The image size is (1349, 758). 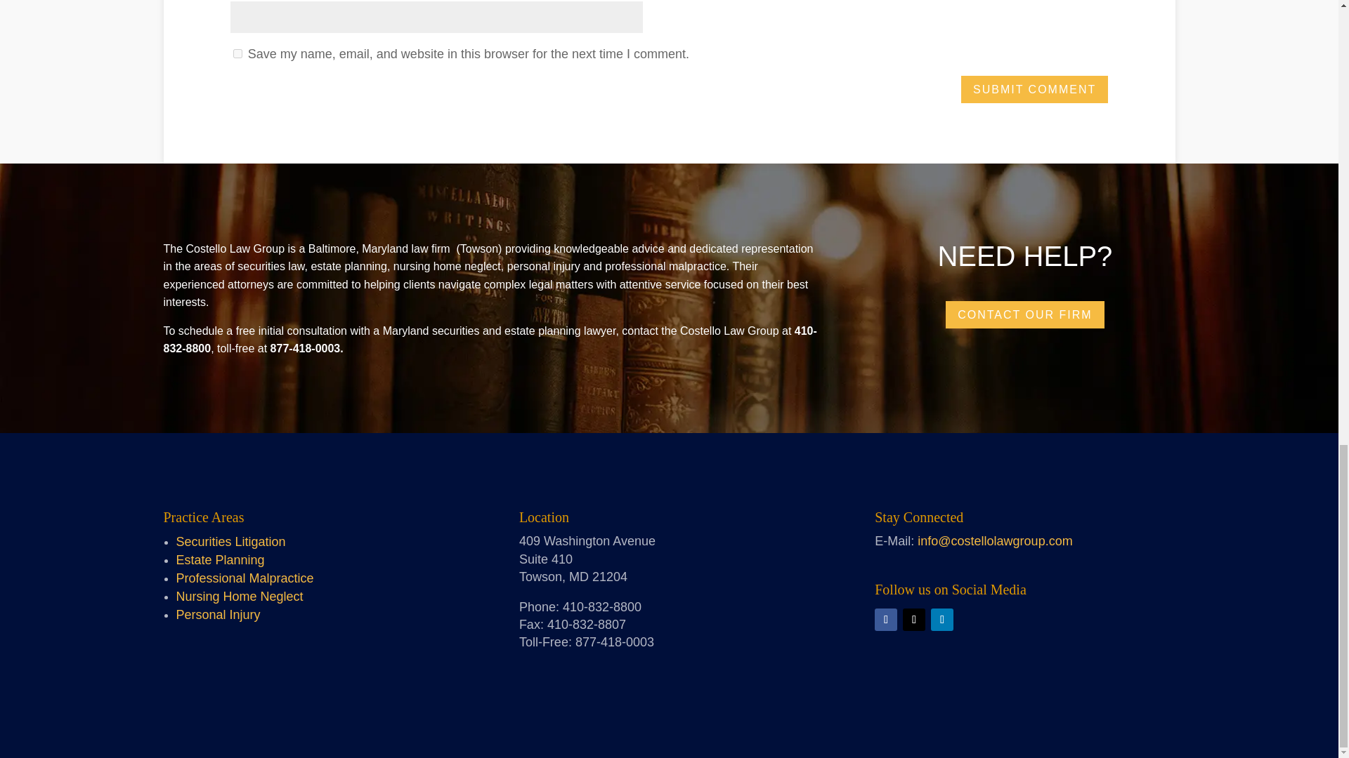 What do you see at coordinates (885, 619) in the screenshot?
I see `Follow on Facebook` at bounding box center [885, 619].